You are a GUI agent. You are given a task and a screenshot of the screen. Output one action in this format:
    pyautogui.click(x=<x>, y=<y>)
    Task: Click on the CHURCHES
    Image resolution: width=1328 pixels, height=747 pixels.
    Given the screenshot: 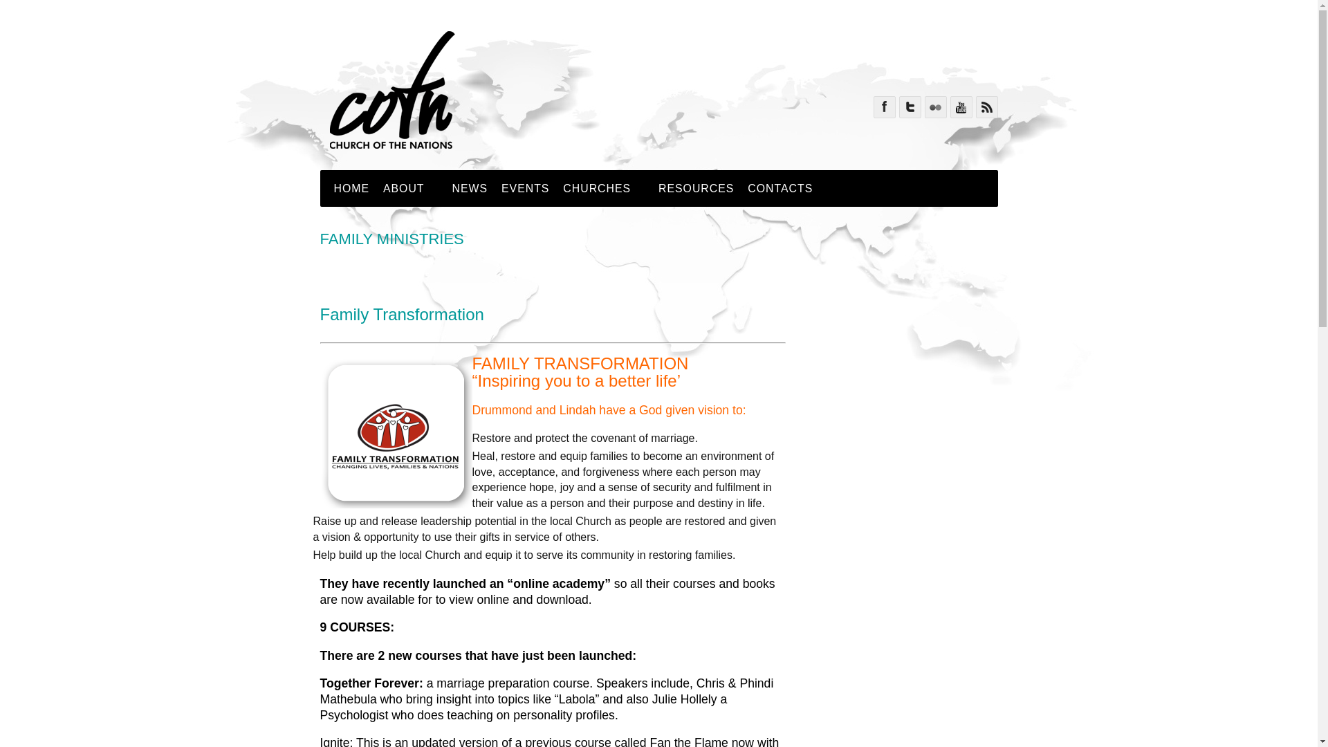 What is the action you would take?
    pyautogui.click(x=604, y=189)
    